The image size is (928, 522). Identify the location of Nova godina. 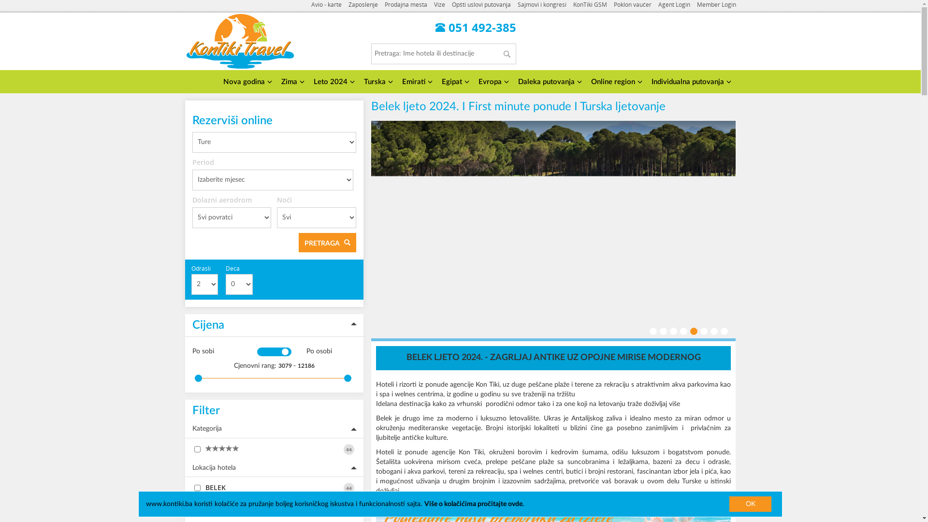
(246, 82).